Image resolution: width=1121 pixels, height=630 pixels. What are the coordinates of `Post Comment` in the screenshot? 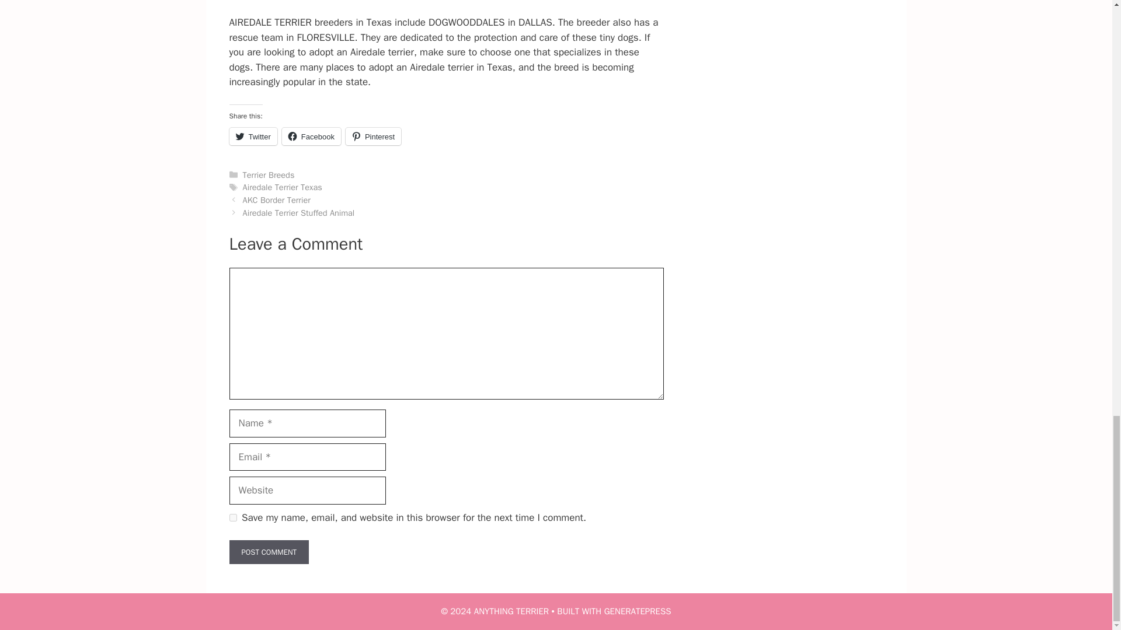 It's located at (269, 552).